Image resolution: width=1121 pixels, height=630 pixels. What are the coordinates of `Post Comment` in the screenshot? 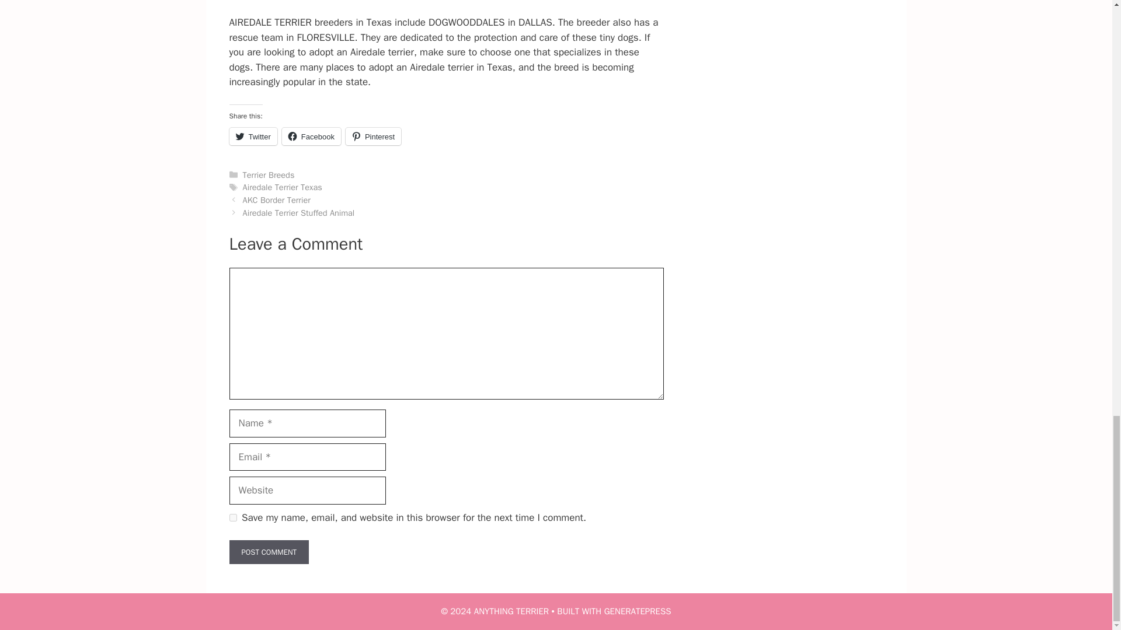 It's located at (269, 552).